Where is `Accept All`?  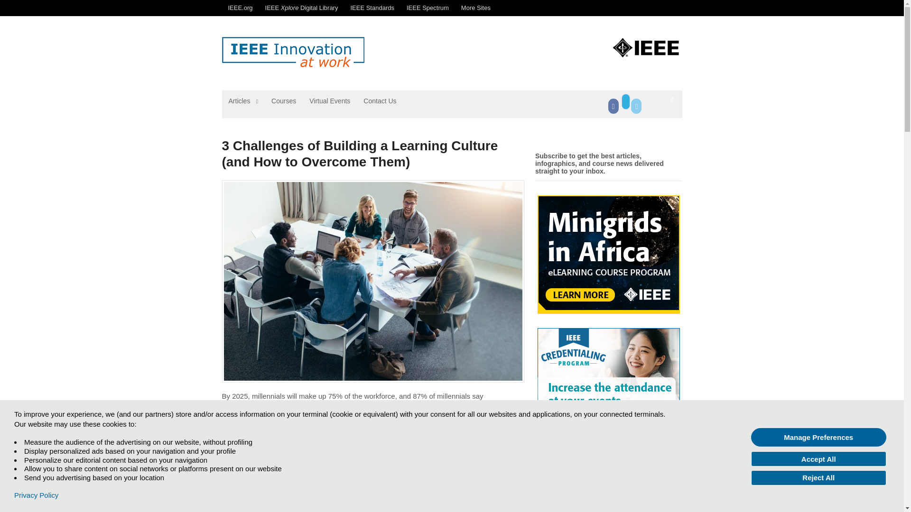
Accept All is located at coordinates (818, 458).